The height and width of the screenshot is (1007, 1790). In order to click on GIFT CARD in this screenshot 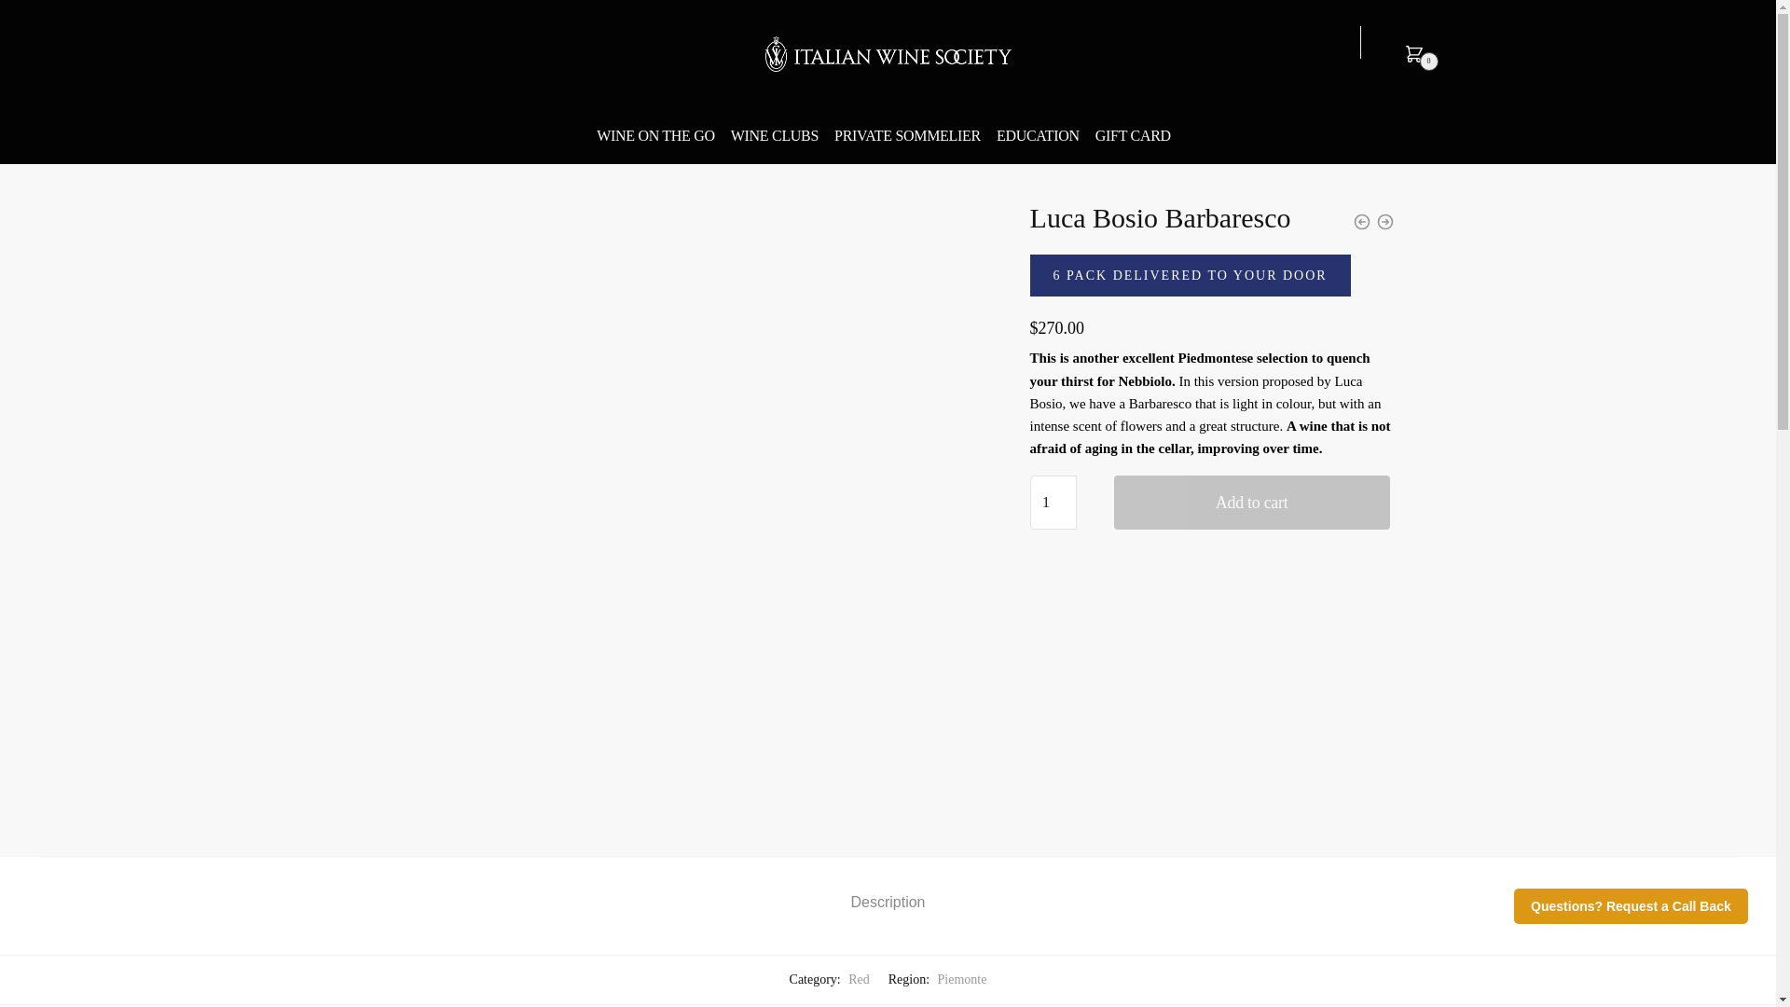, I will do `click(1133, 136)`.